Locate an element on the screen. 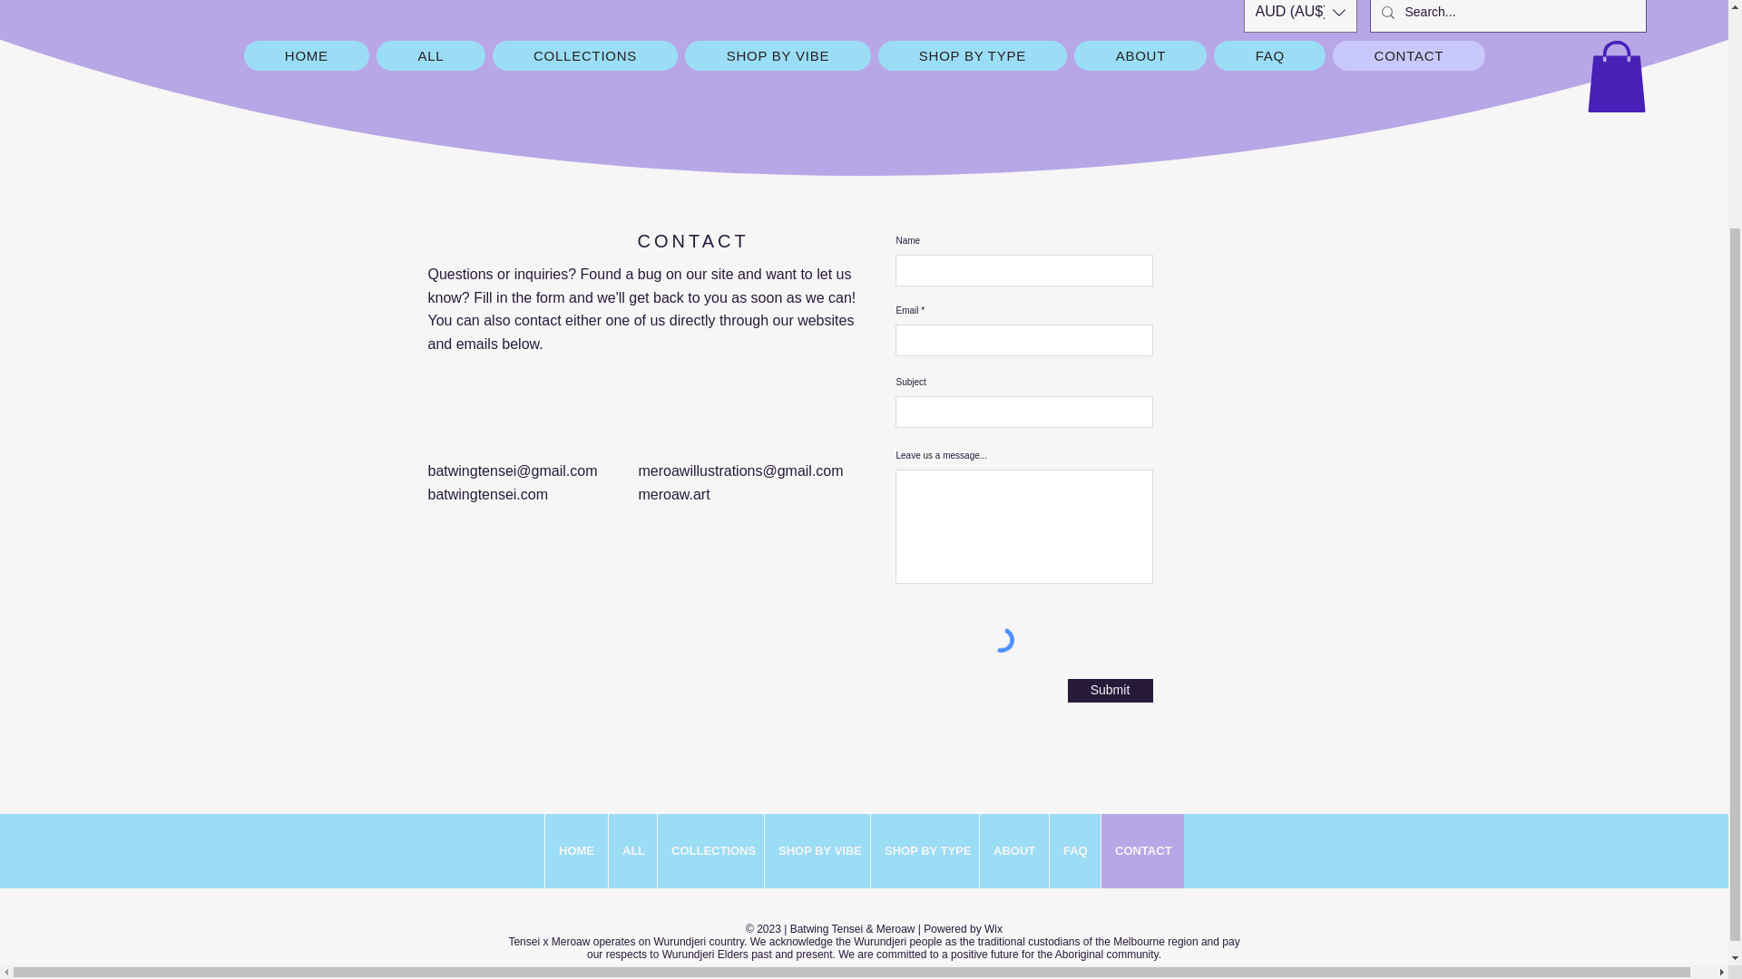 This screenshot has height=979, width=1742. CONTACT is located at coordinates (1408, 55).